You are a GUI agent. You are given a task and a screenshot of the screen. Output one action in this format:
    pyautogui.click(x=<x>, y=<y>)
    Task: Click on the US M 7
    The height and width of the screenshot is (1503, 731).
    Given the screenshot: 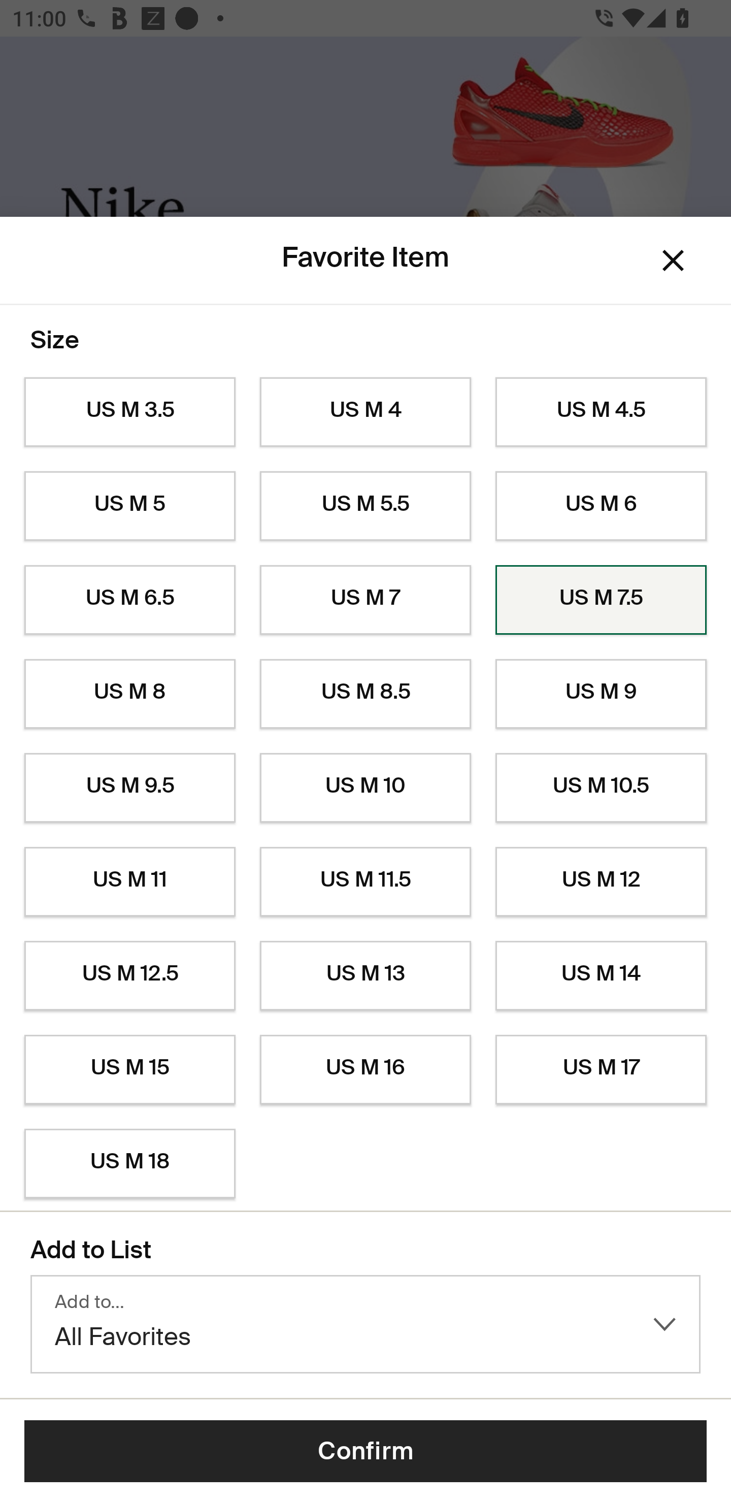 What is the action you would take?
    pyautogui.click(x=365, y=600)
    